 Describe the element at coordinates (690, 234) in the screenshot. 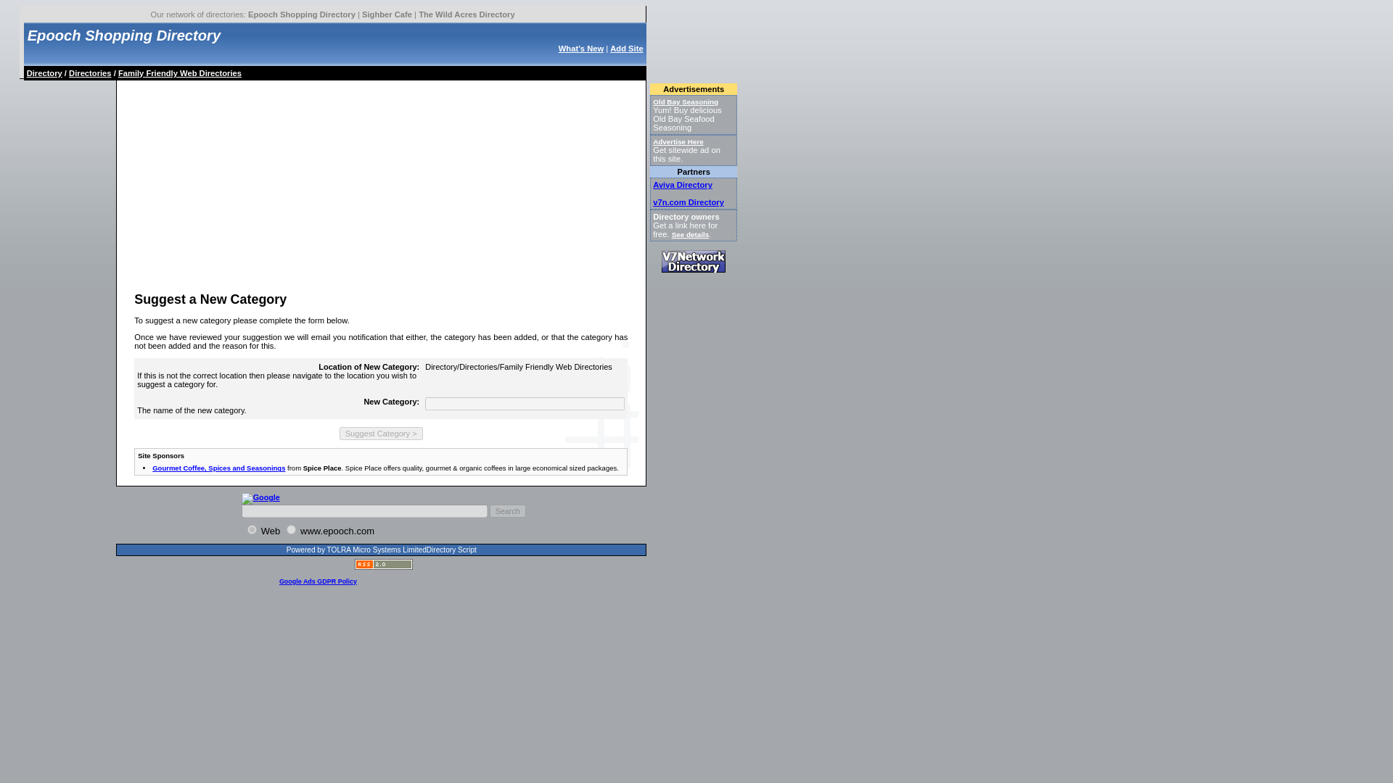

I see `See details` at that location.